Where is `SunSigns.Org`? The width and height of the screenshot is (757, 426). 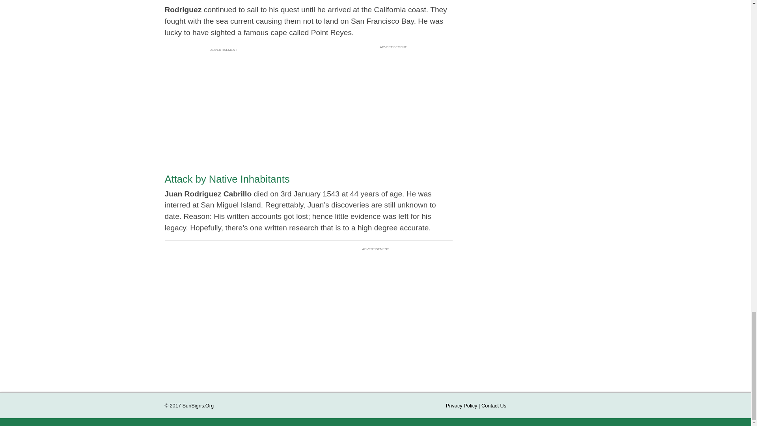
SunSigns.Org is located at coordinates (198, 405).